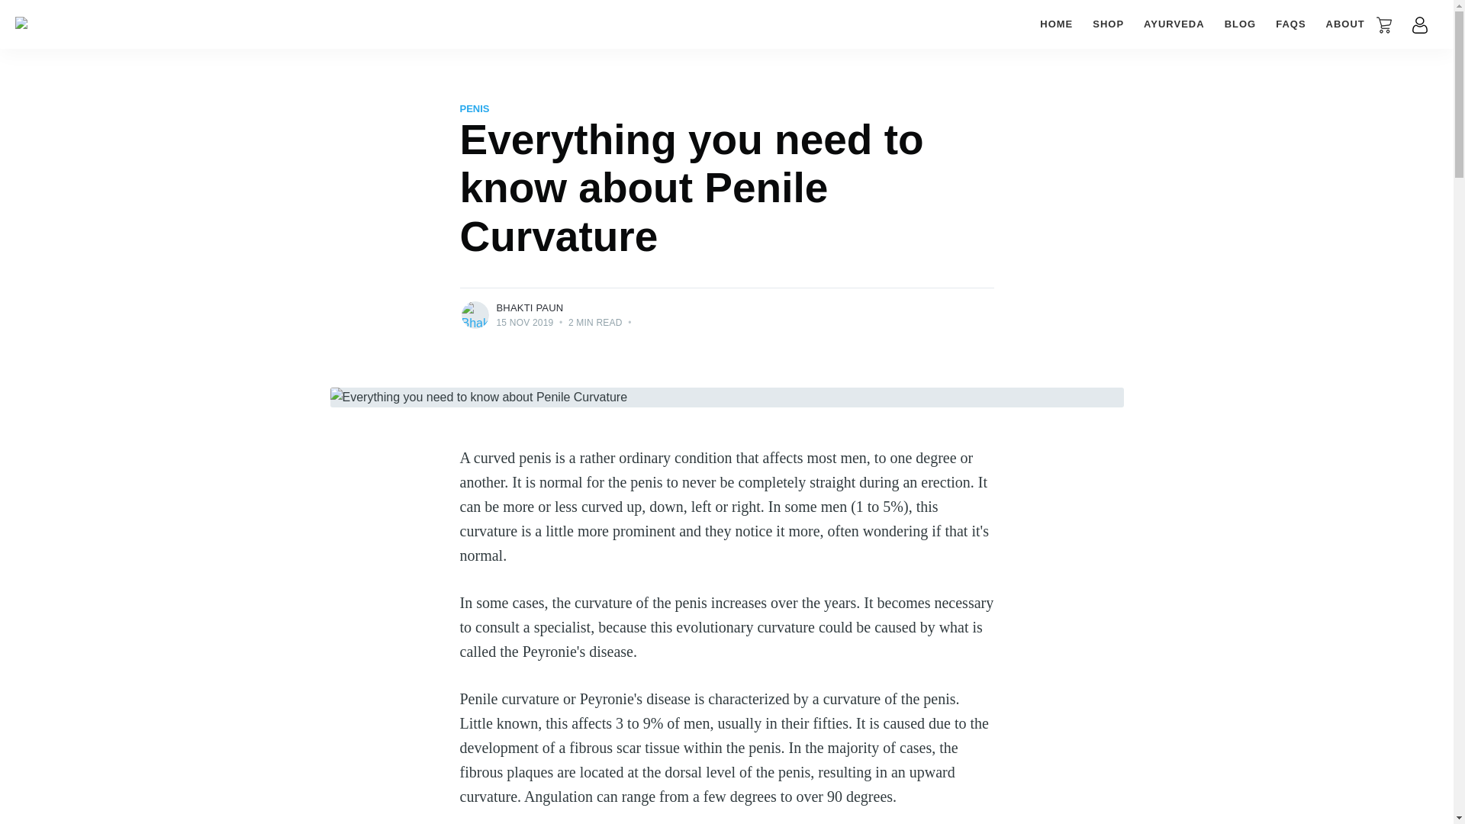 This screenshot has height=824, width=1465. What do you see at coordinates (1419, 24) in the screenshot?
I see `Profile` at bounding box center [1419, 24].